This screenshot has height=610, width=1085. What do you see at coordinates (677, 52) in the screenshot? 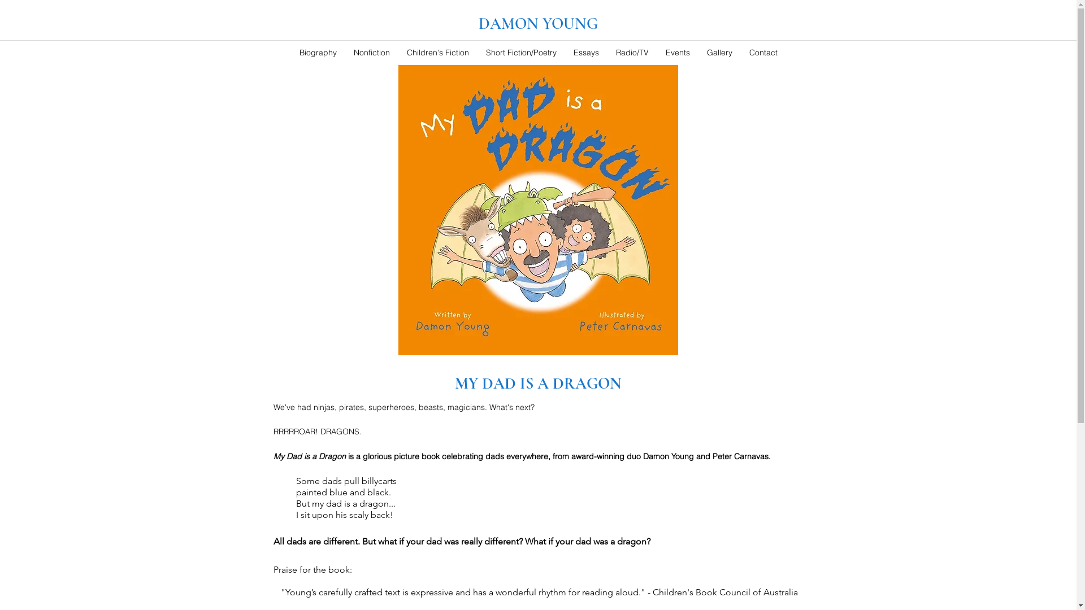
I see `Events` at bounding box center [677, 52].